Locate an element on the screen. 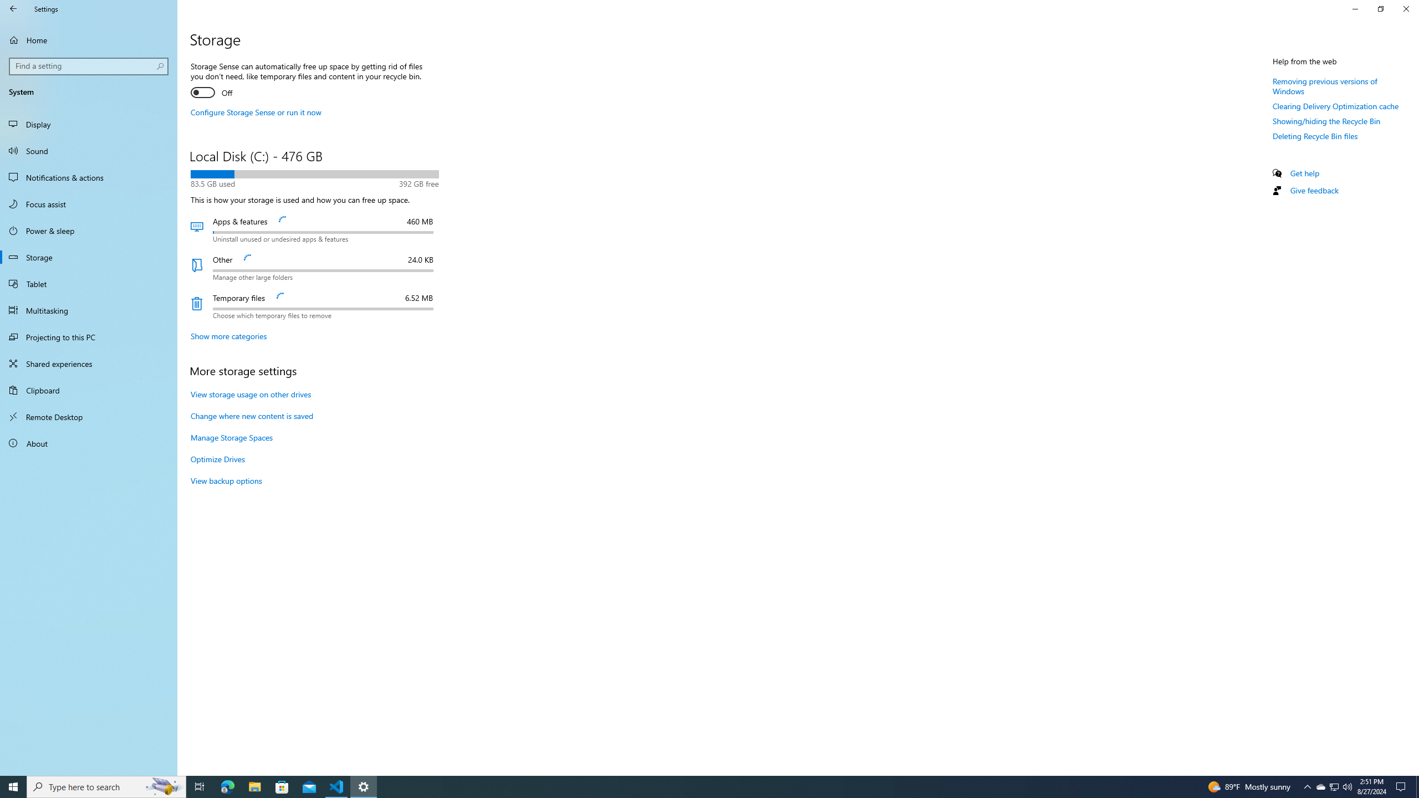 The width and height of the screenshot is (1419, 798). Optimize Drives is located at coordinates (217, 459).